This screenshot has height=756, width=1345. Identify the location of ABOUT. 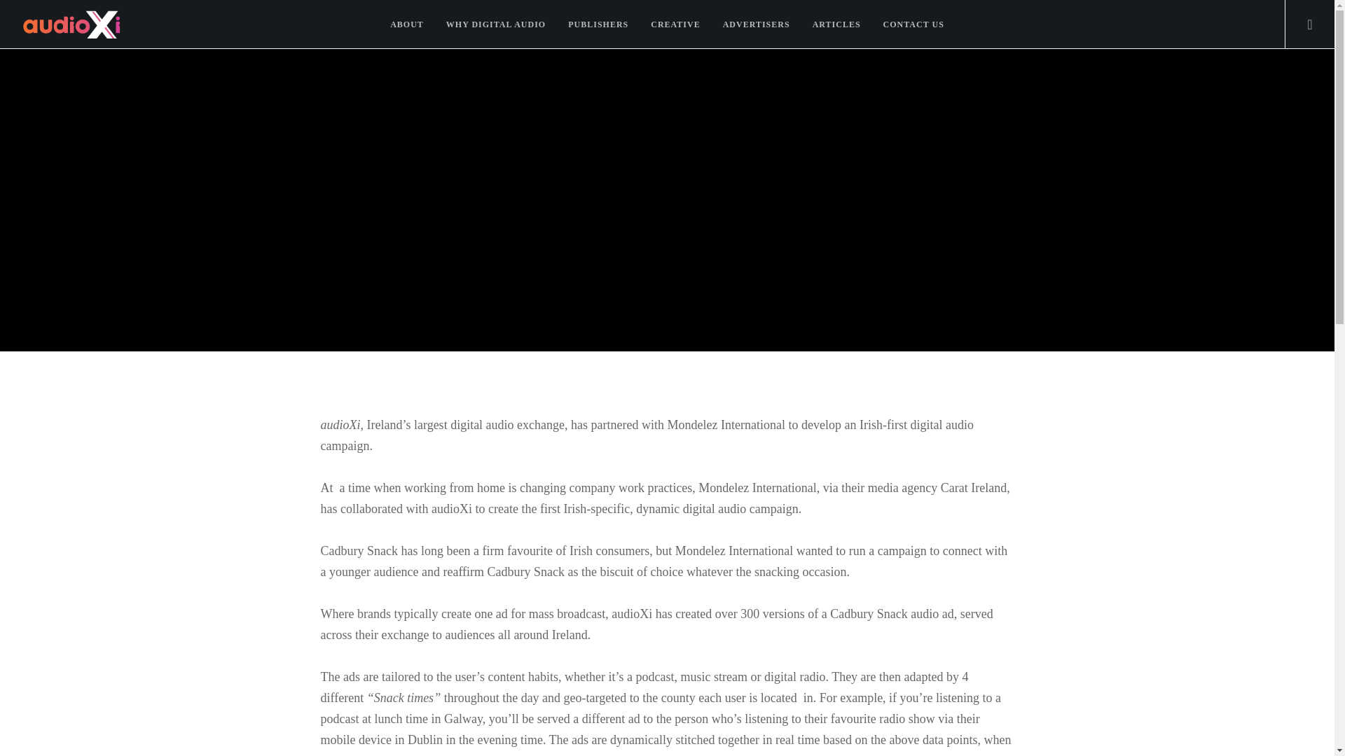
(406, 24).